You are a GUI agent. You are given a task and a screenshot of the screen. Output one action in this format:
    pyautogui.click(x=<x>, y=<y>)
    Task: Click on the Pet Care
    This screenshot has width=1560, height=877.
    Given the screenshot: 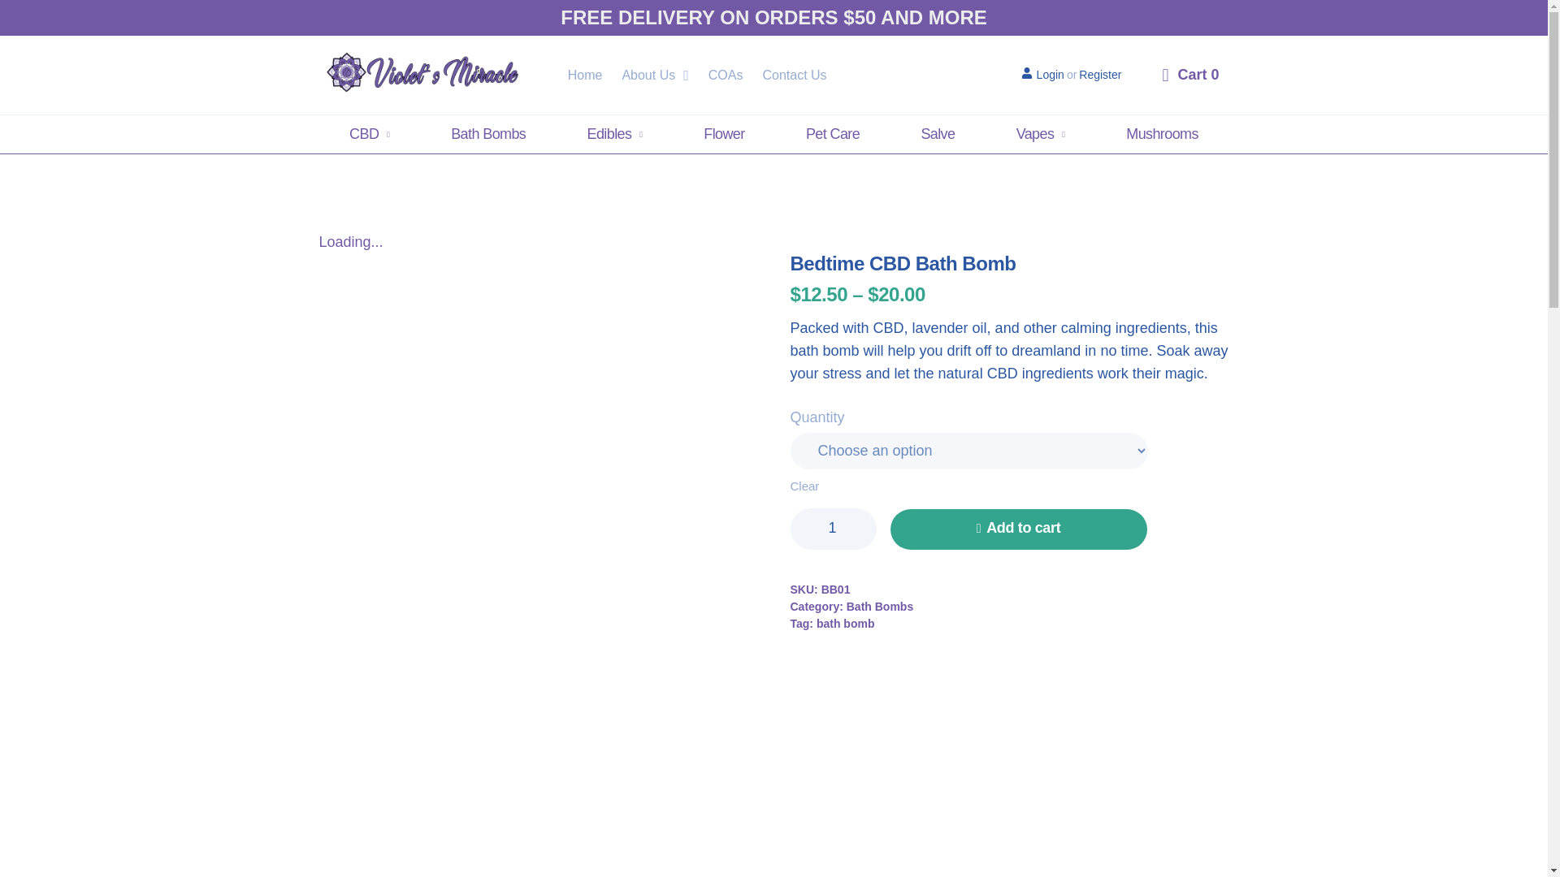 What is the action you would take?
    pyautogui.click(x=832, y=135)
    